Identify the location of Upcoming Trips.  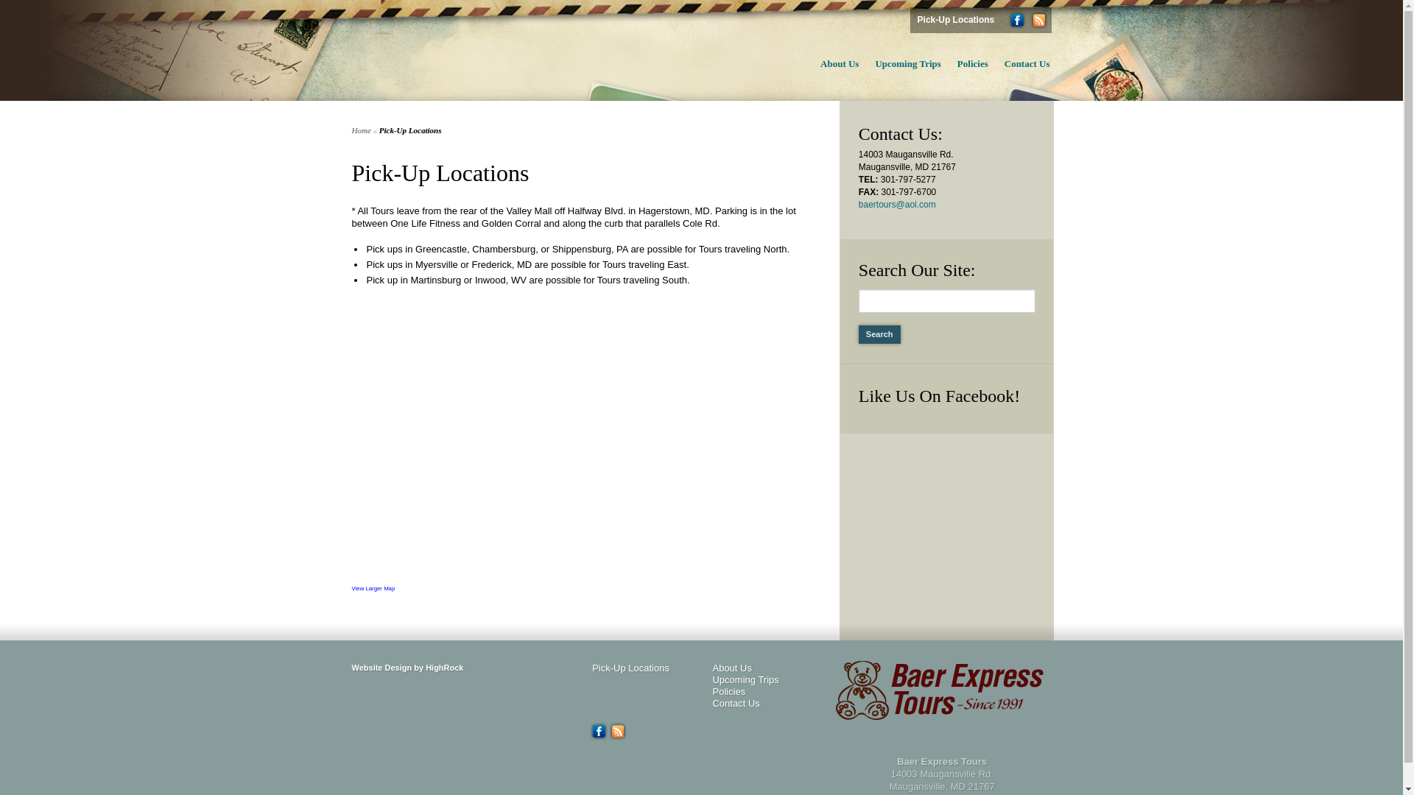
(900, 66).